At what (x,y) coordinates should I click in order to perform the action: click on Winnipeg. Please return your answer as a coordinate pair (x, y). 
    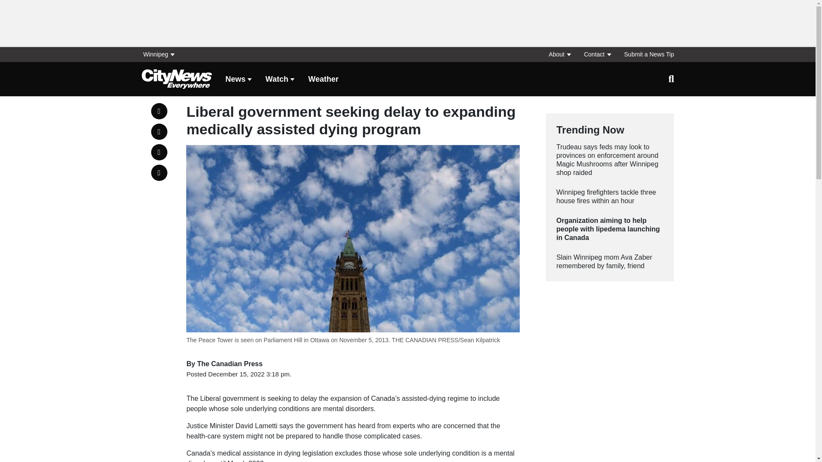
    Looking at the image, I should click on (161, 54).